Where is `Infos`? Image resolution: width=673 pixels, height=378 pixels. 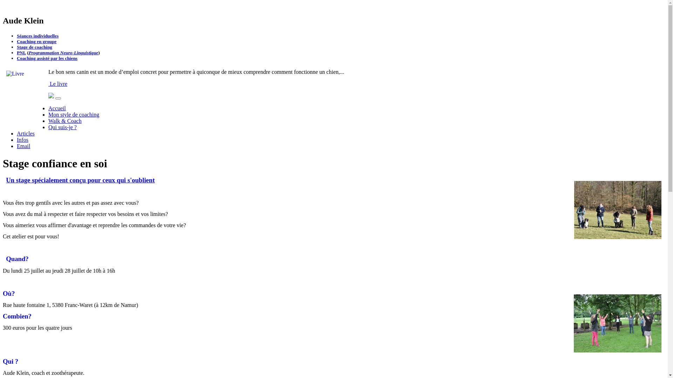
Infos is located at coordinates (22, 140).